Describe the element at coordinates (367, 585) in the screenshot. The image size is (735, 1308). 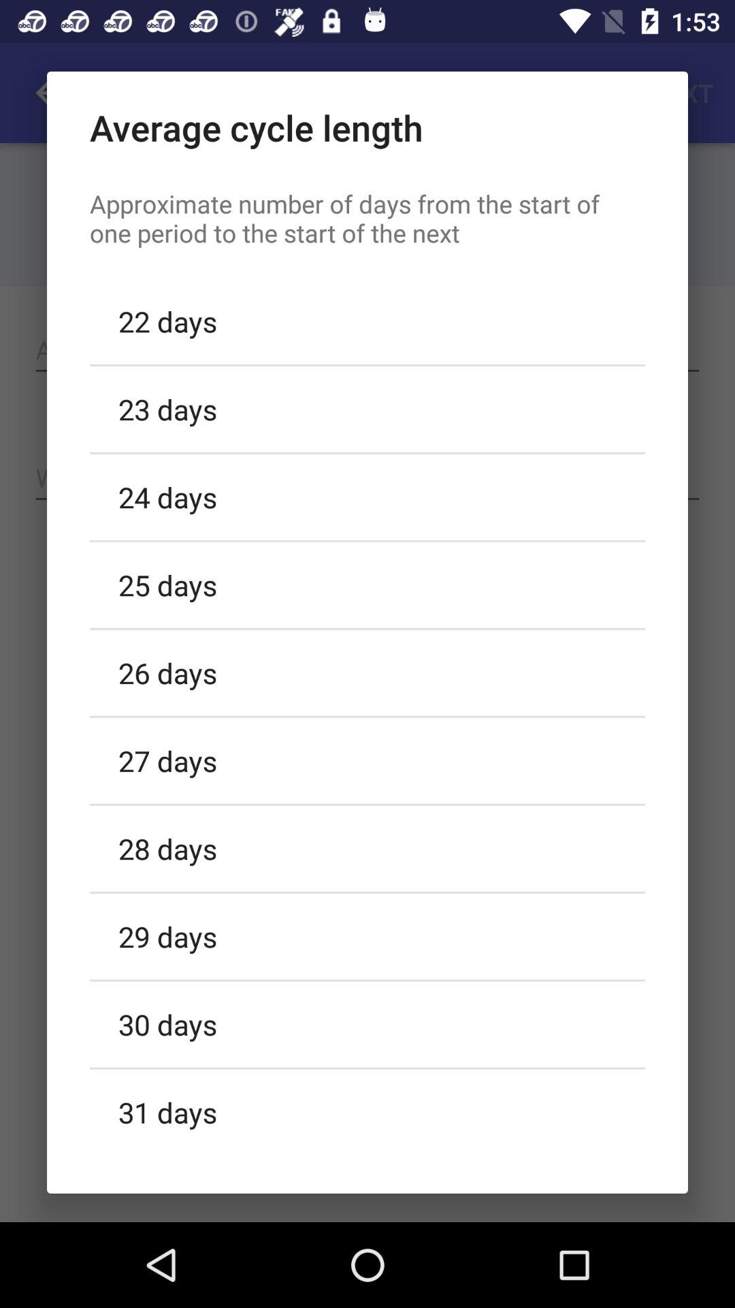
I see `choose the item below the 24 days item` at that location.